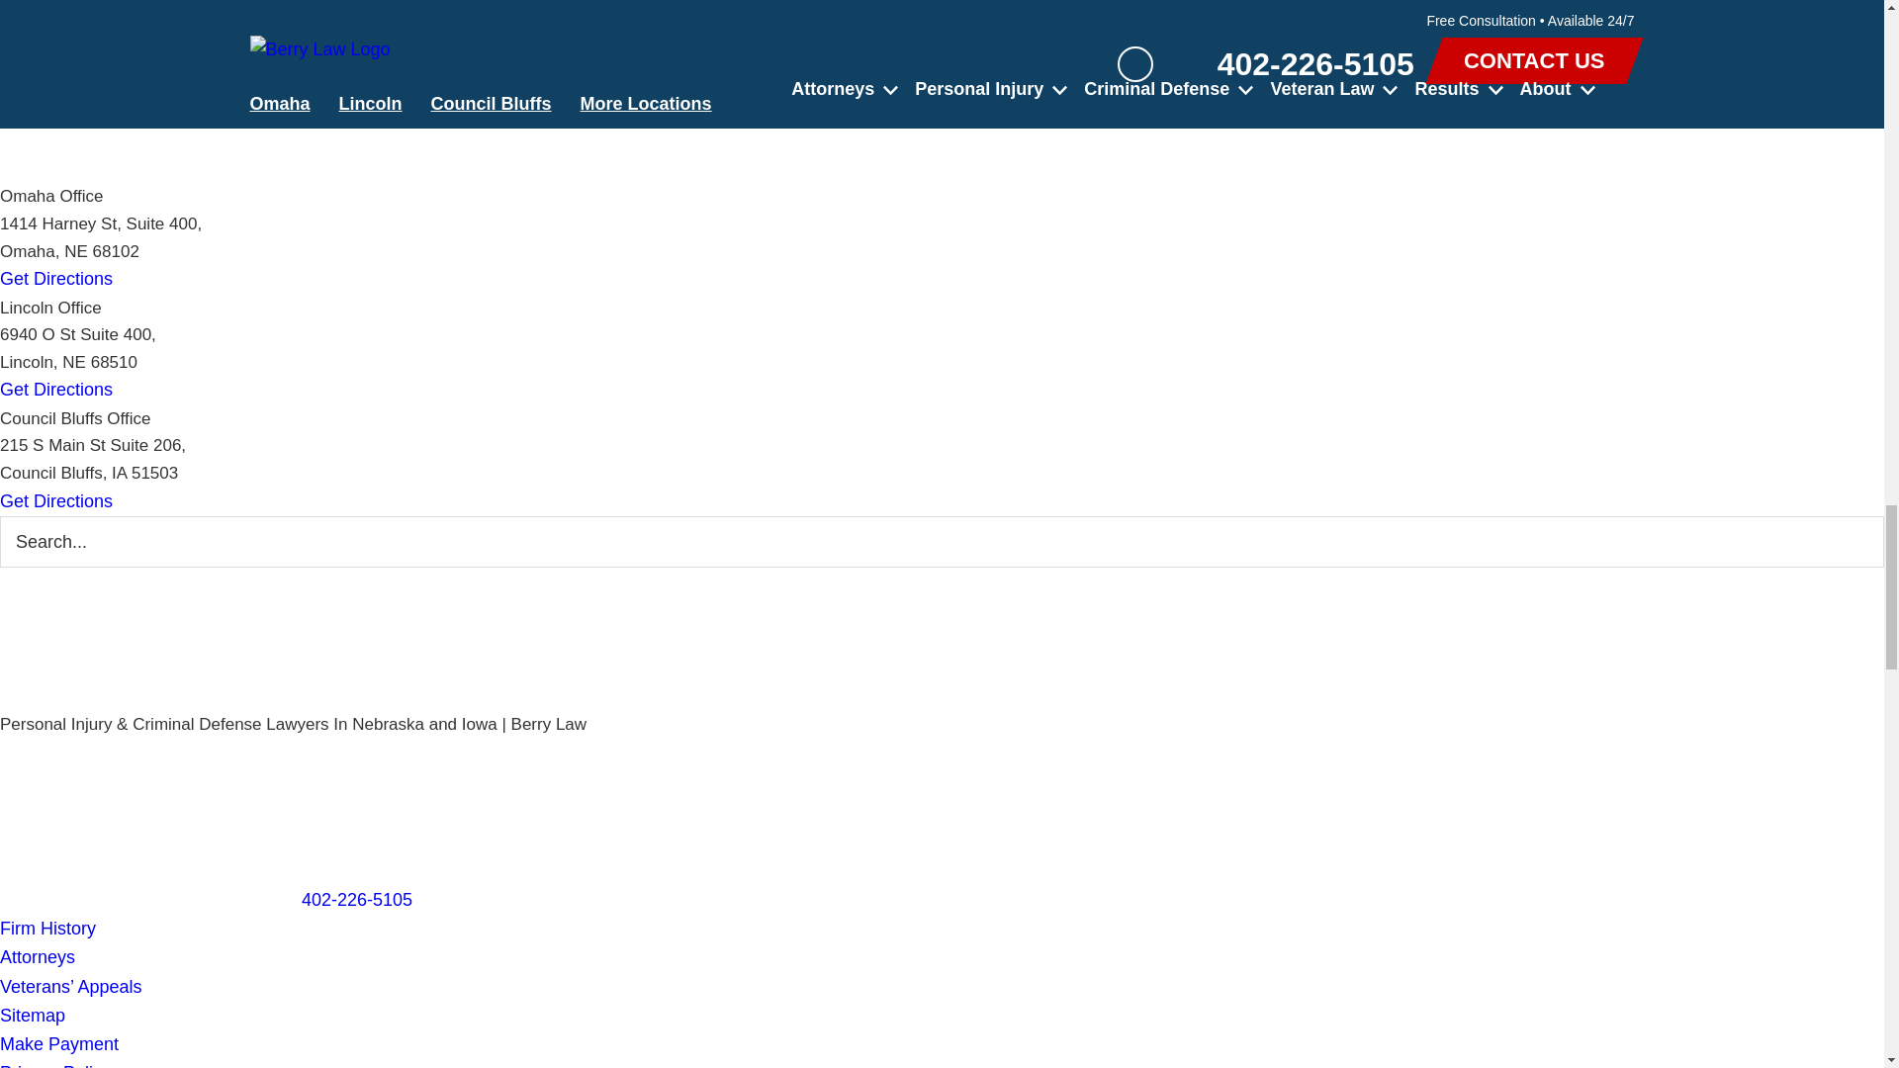 This screenshot has height=1068, width=1899. Describe the element at coordinates (107, 639) in the screenshot. I see `Berry Law Logo` at that location.